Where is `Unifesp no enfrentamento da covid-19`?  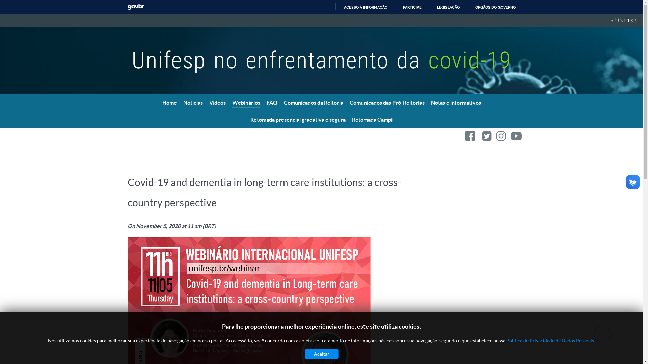 Unifesp no enfrentamento da covid-19 is located at coordinates (321, 60).